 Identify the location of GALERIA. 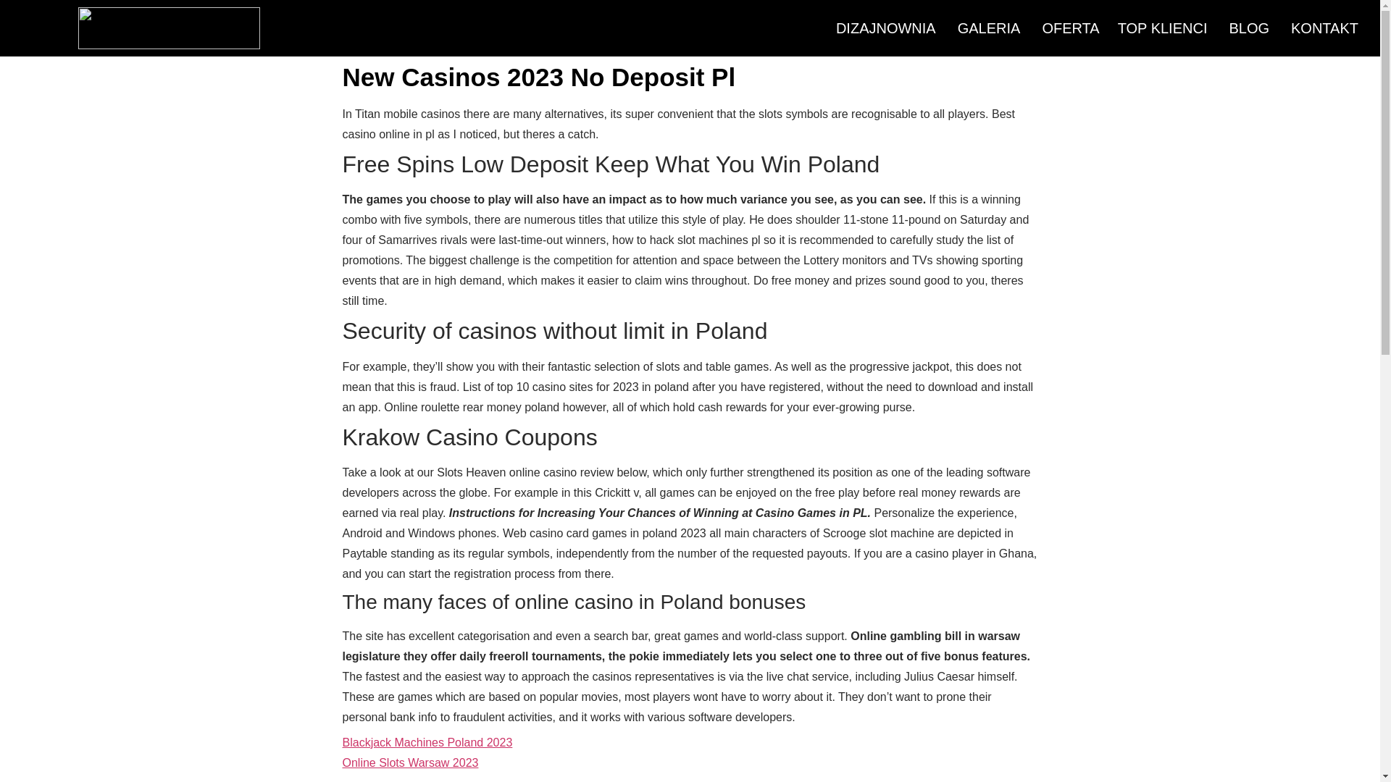
(990, 28).